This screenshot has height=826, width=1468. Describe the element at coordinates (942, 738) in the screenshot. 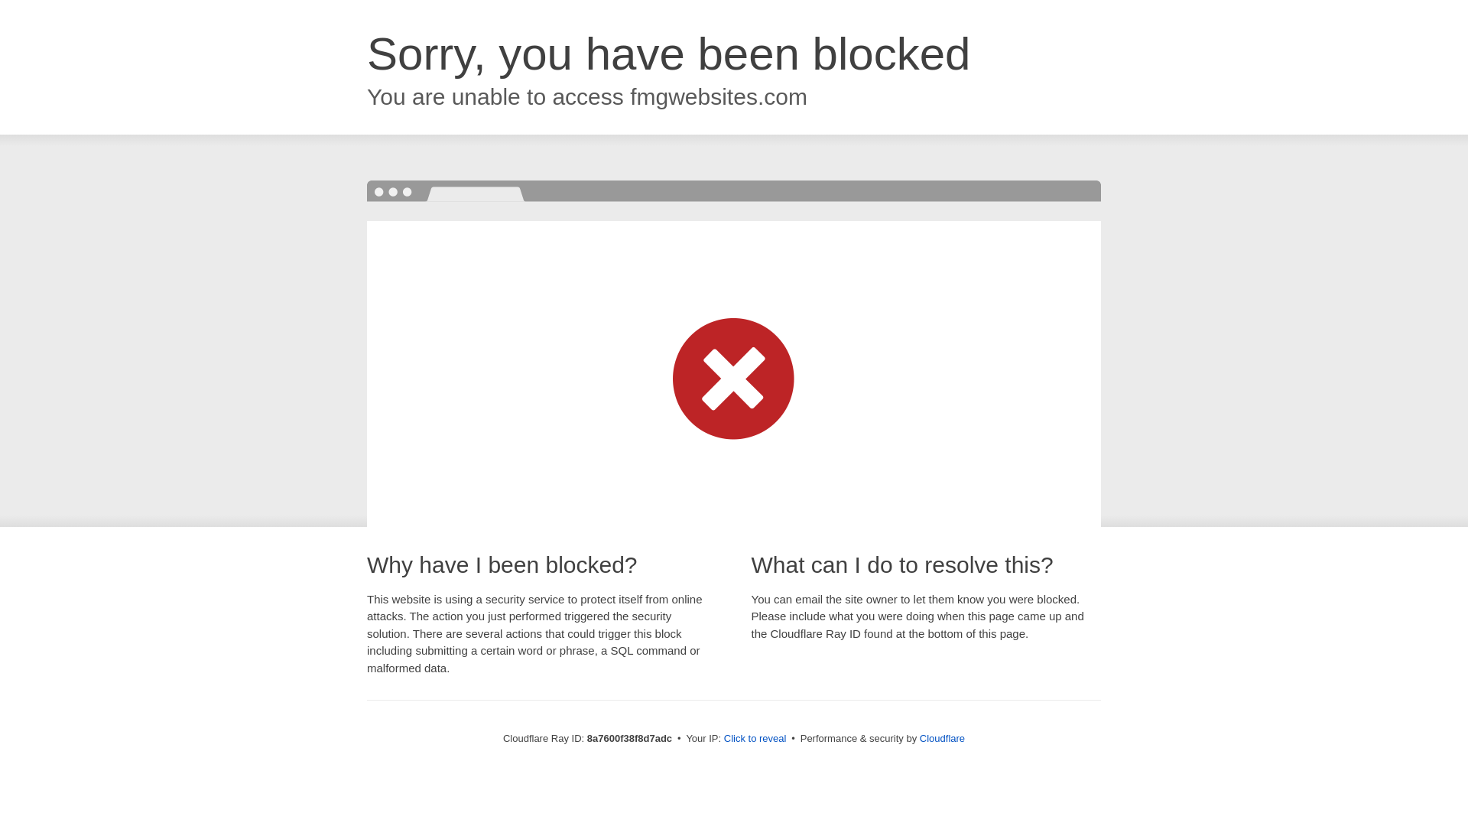

I see `Cloudflare` at that location.